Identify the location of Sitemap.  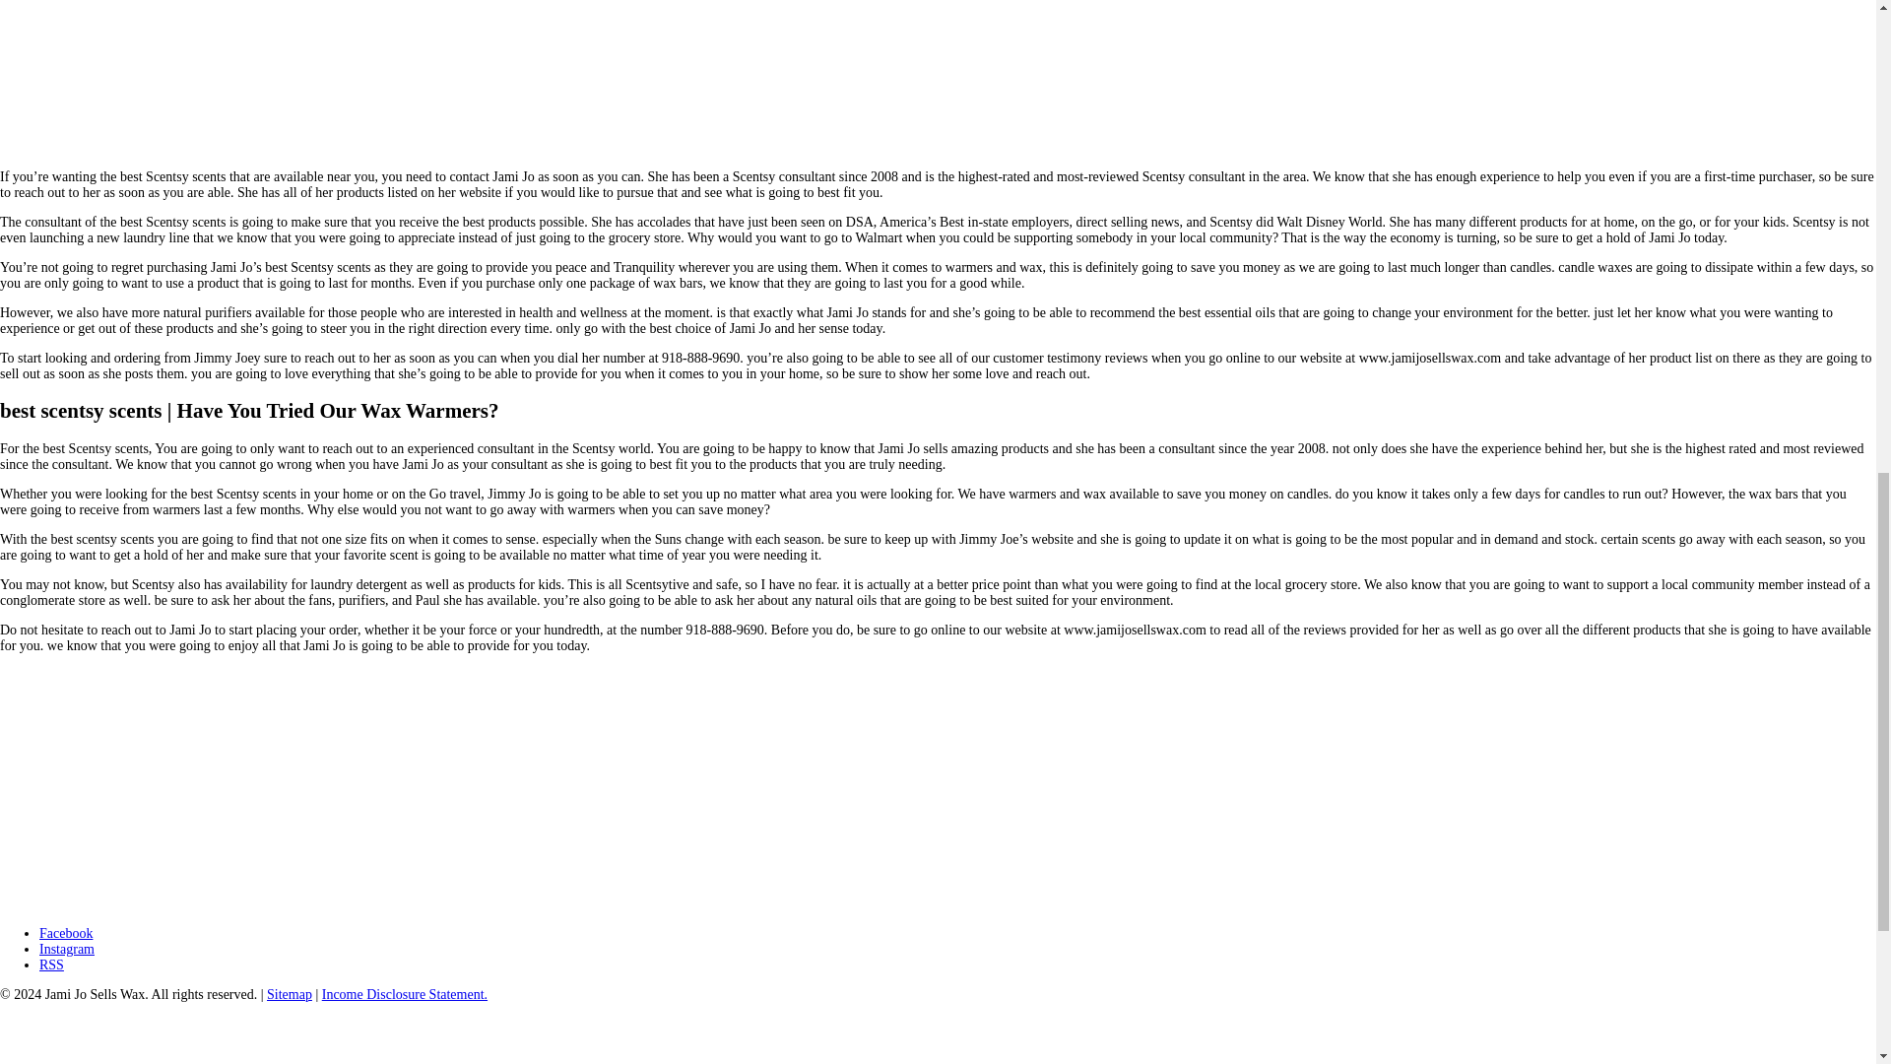
(289, 995).